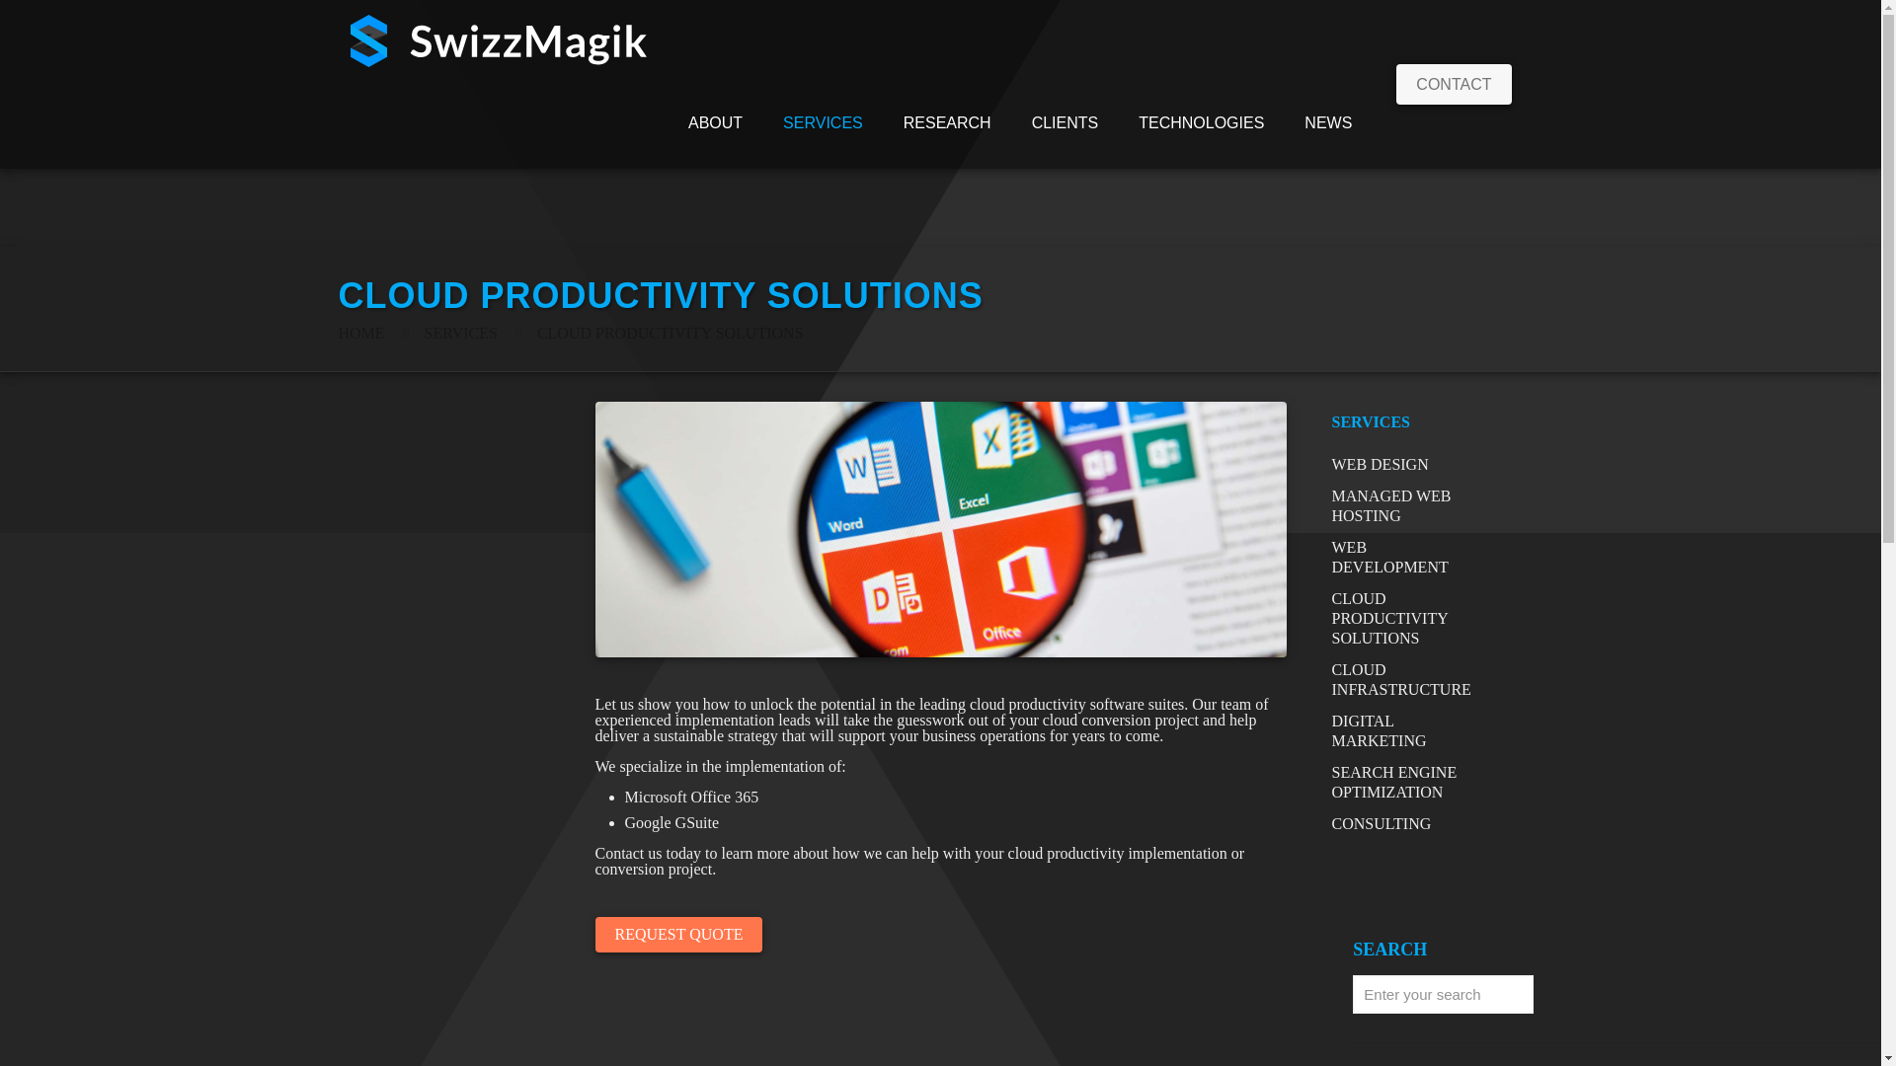  Describe the element at coordinates (1454, 83) in the screenshot. I see `CONTACT` at that location.